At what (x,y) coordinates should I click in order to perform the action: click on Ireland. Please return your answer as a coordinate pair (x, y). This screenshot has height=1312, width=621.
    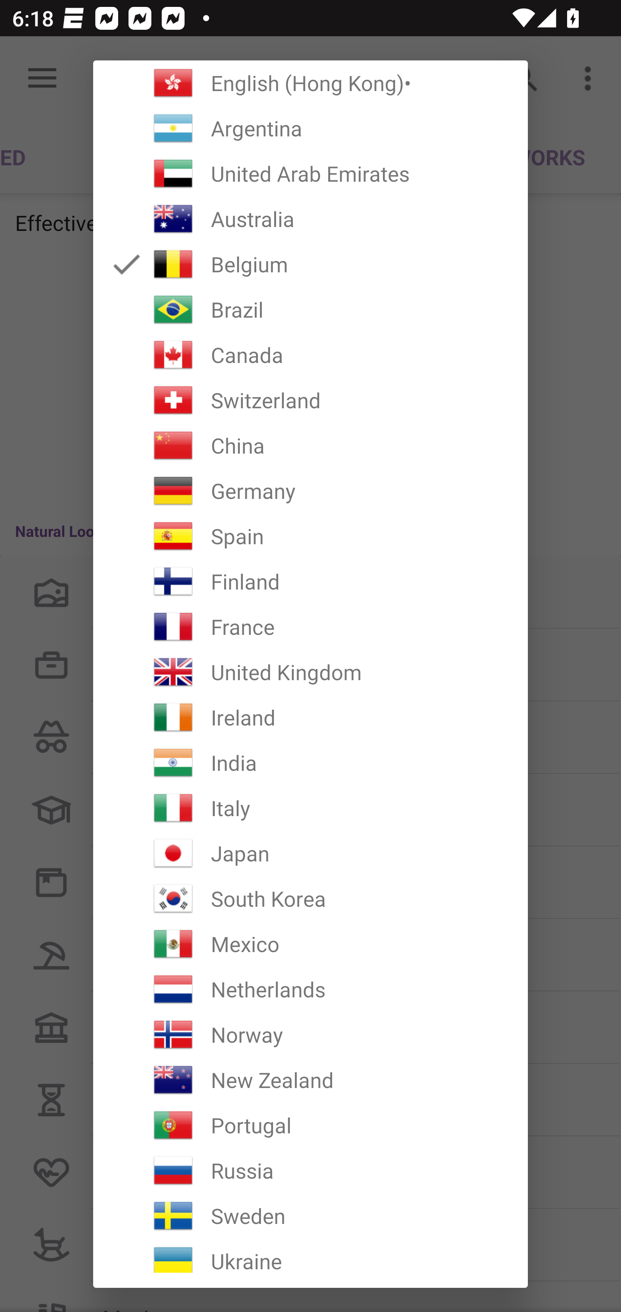
    Looking at the image, I should click on (310, 717).